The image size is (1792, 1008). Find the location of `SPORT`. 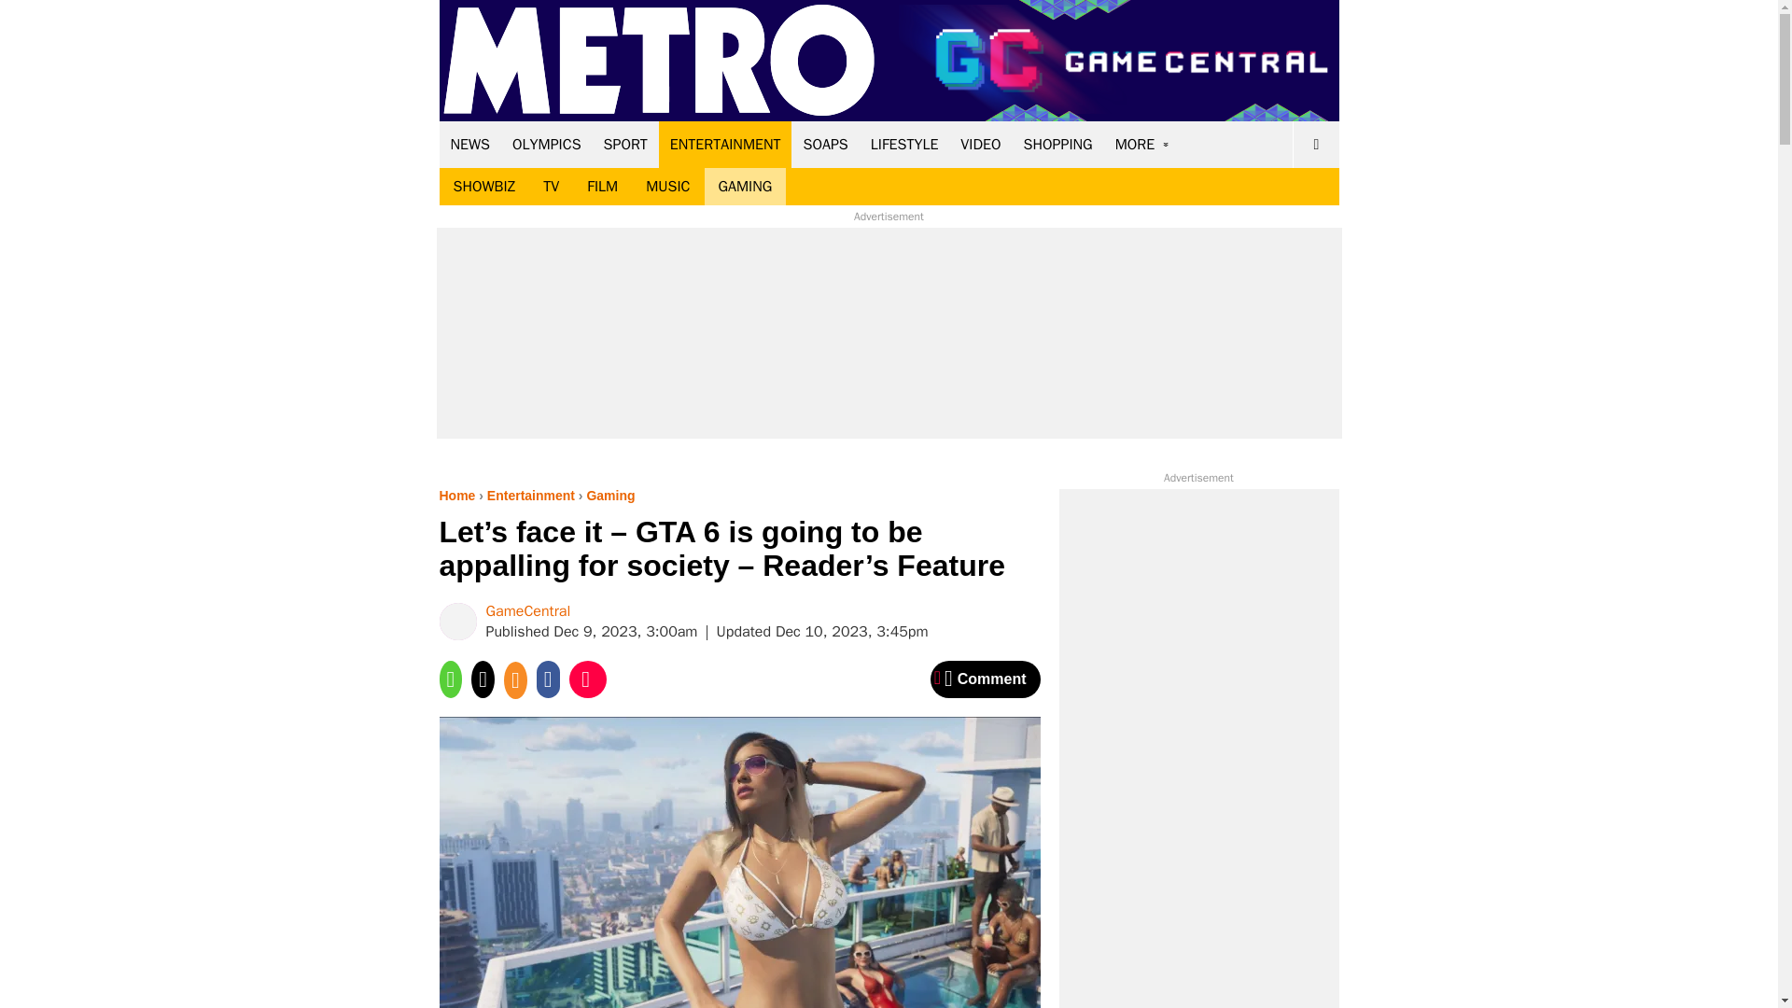

SPORT is located at coordinates (625, 144).